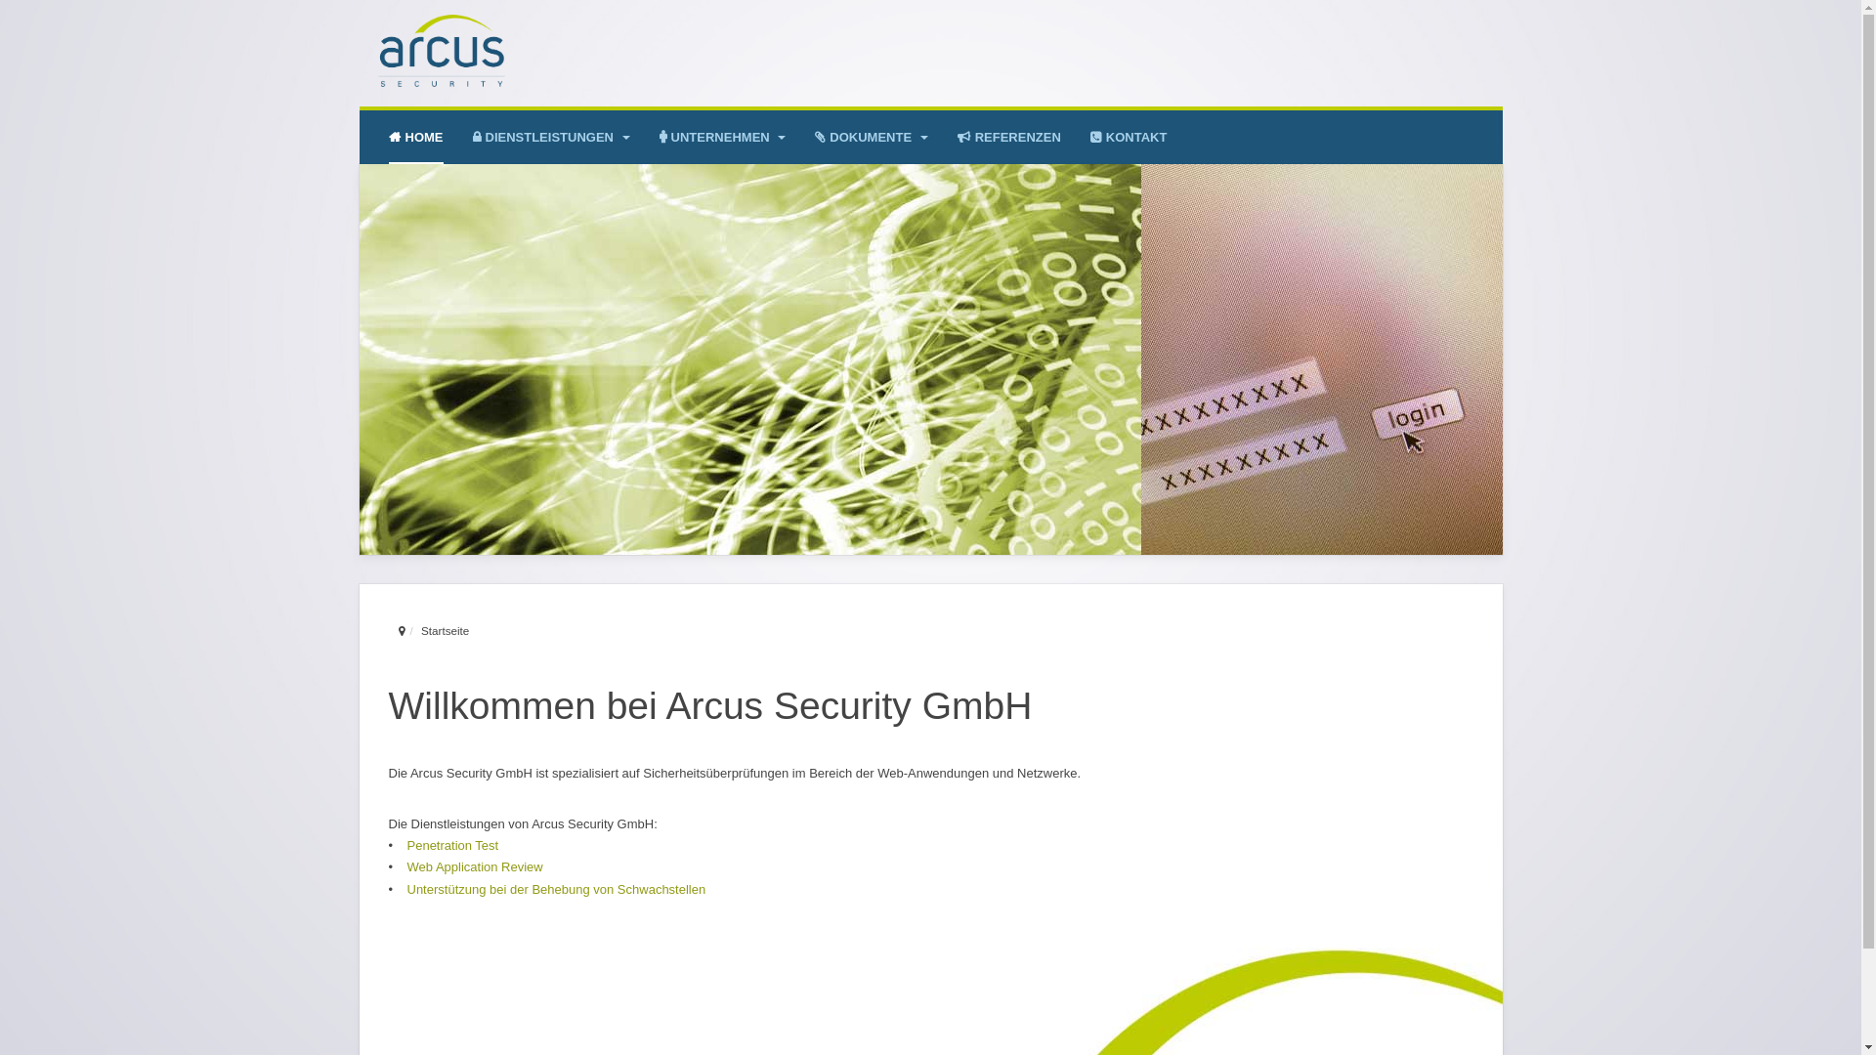 The image size is (1876, 1055). I want to click on DIENSTLEISTUNGEN, so click(551, 137).